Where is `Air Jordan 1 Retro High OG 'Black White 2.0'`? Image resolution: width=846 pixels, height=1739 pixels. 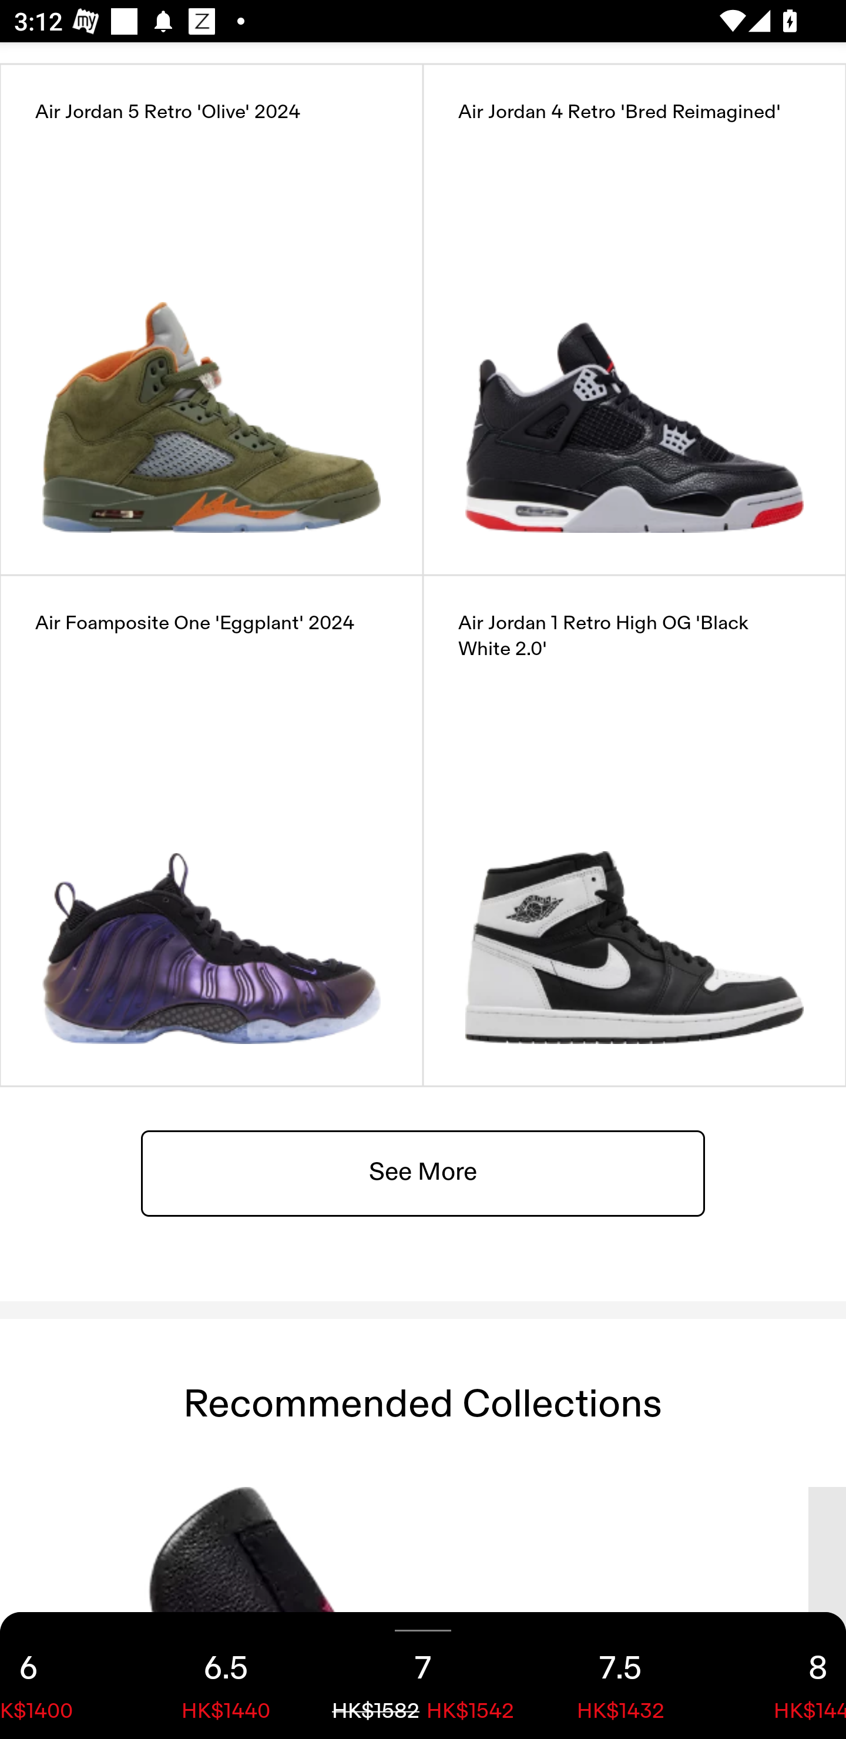 Air Jordan 1 Retro High OG 'Black White 2.0' is located at coordinates (634, 831).